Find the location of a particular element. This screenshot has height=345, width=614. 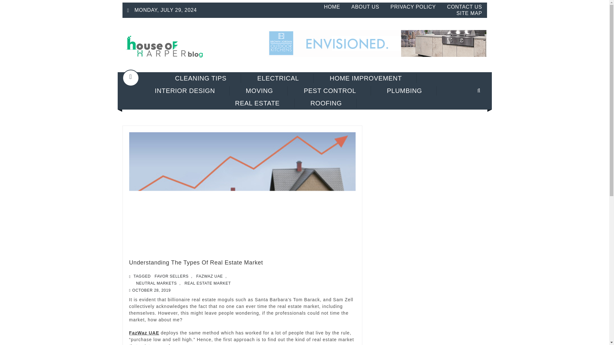

INTERIOR DESIGN is located at coordinates (185, 91).